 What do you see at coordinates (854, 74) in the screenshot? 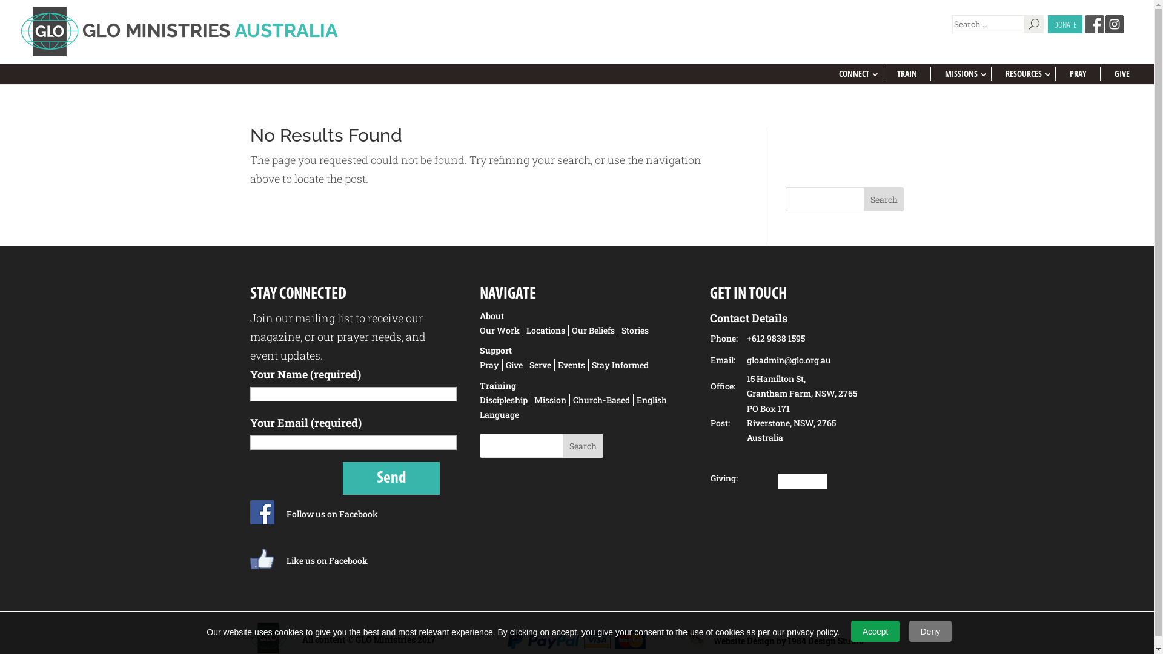
I see `CONNECT` at bounding box center [854, 74].